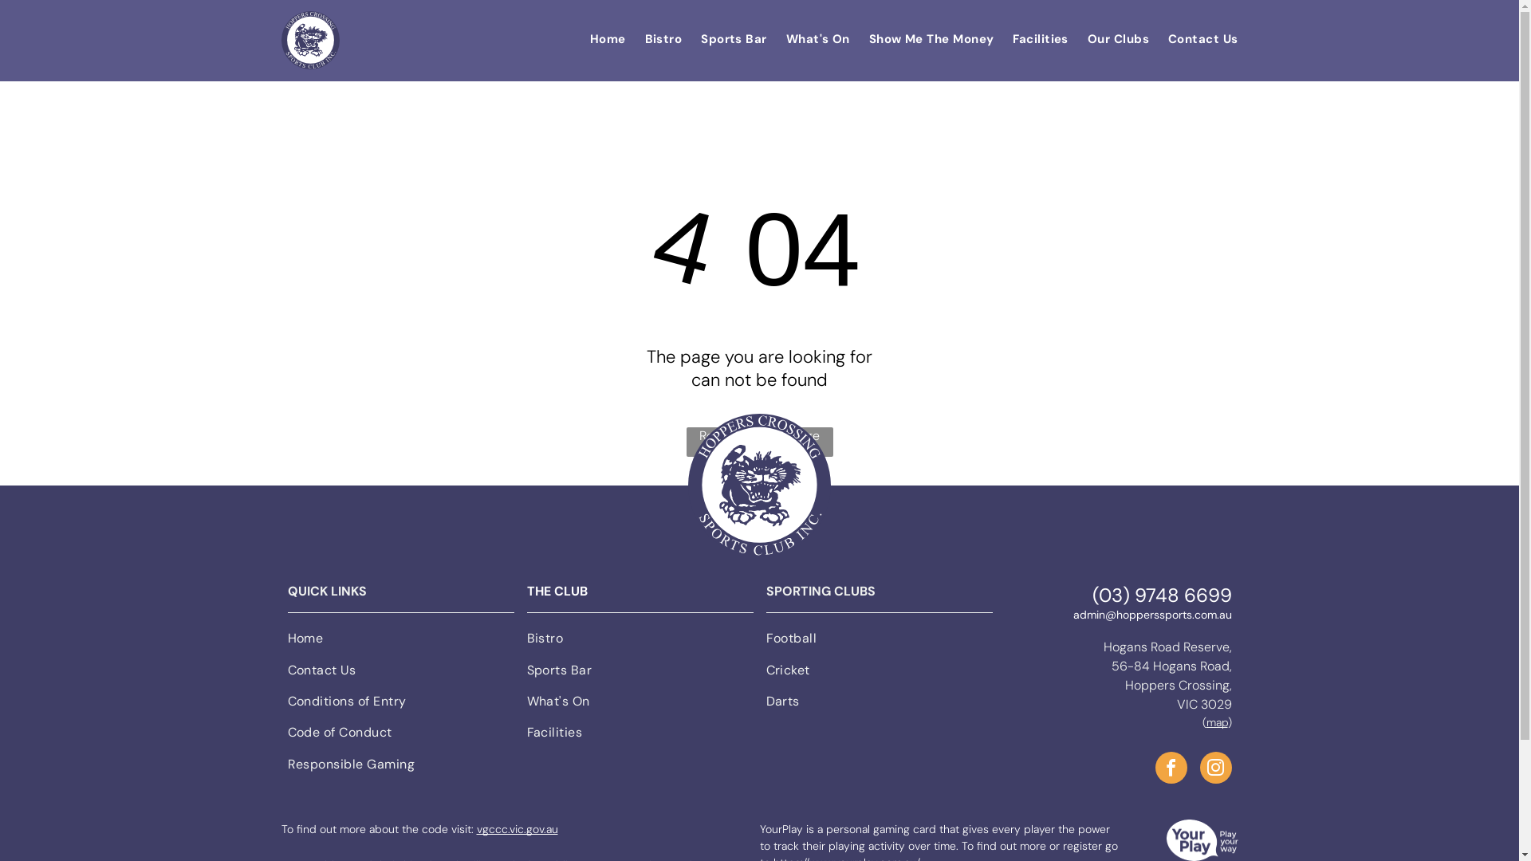 The height and width of the screenshot is (861, 1531). What do you see at coordinates (518, 829) in the screenshot?
I see `vgccc.vic.gov.au` at bounding box center [518, 829].